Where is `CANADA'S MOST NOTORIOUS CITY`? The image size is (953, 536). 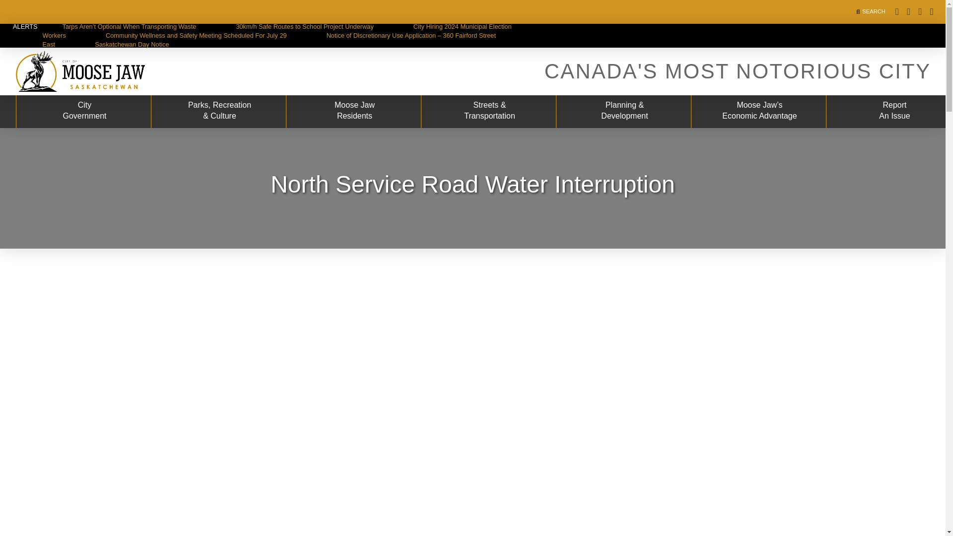 CANADA'S MOST NOTORIOUS CITY is located at coordinates (277, 31).